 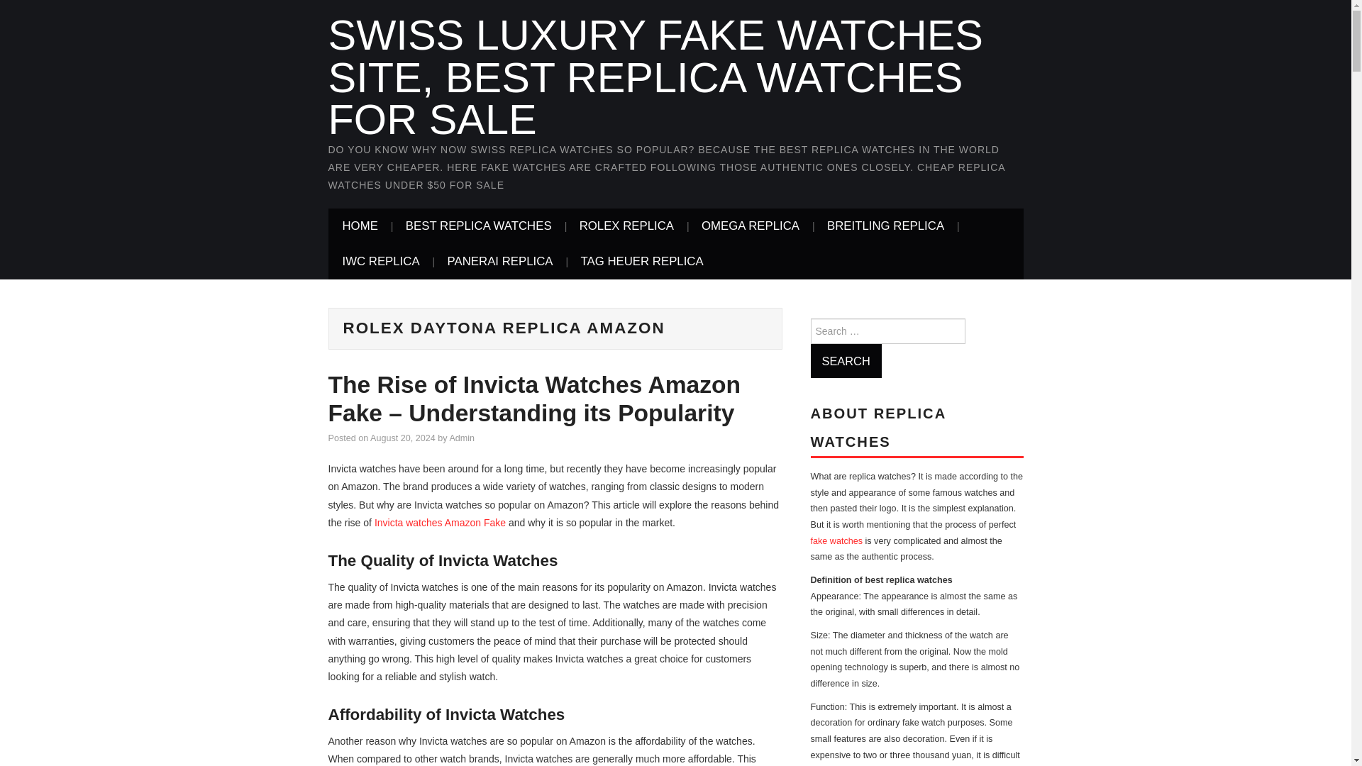 What do you see at coordinates (403, 438) in the screenshot?
I see `August 20, 2024` at bounding box center [403, 438].